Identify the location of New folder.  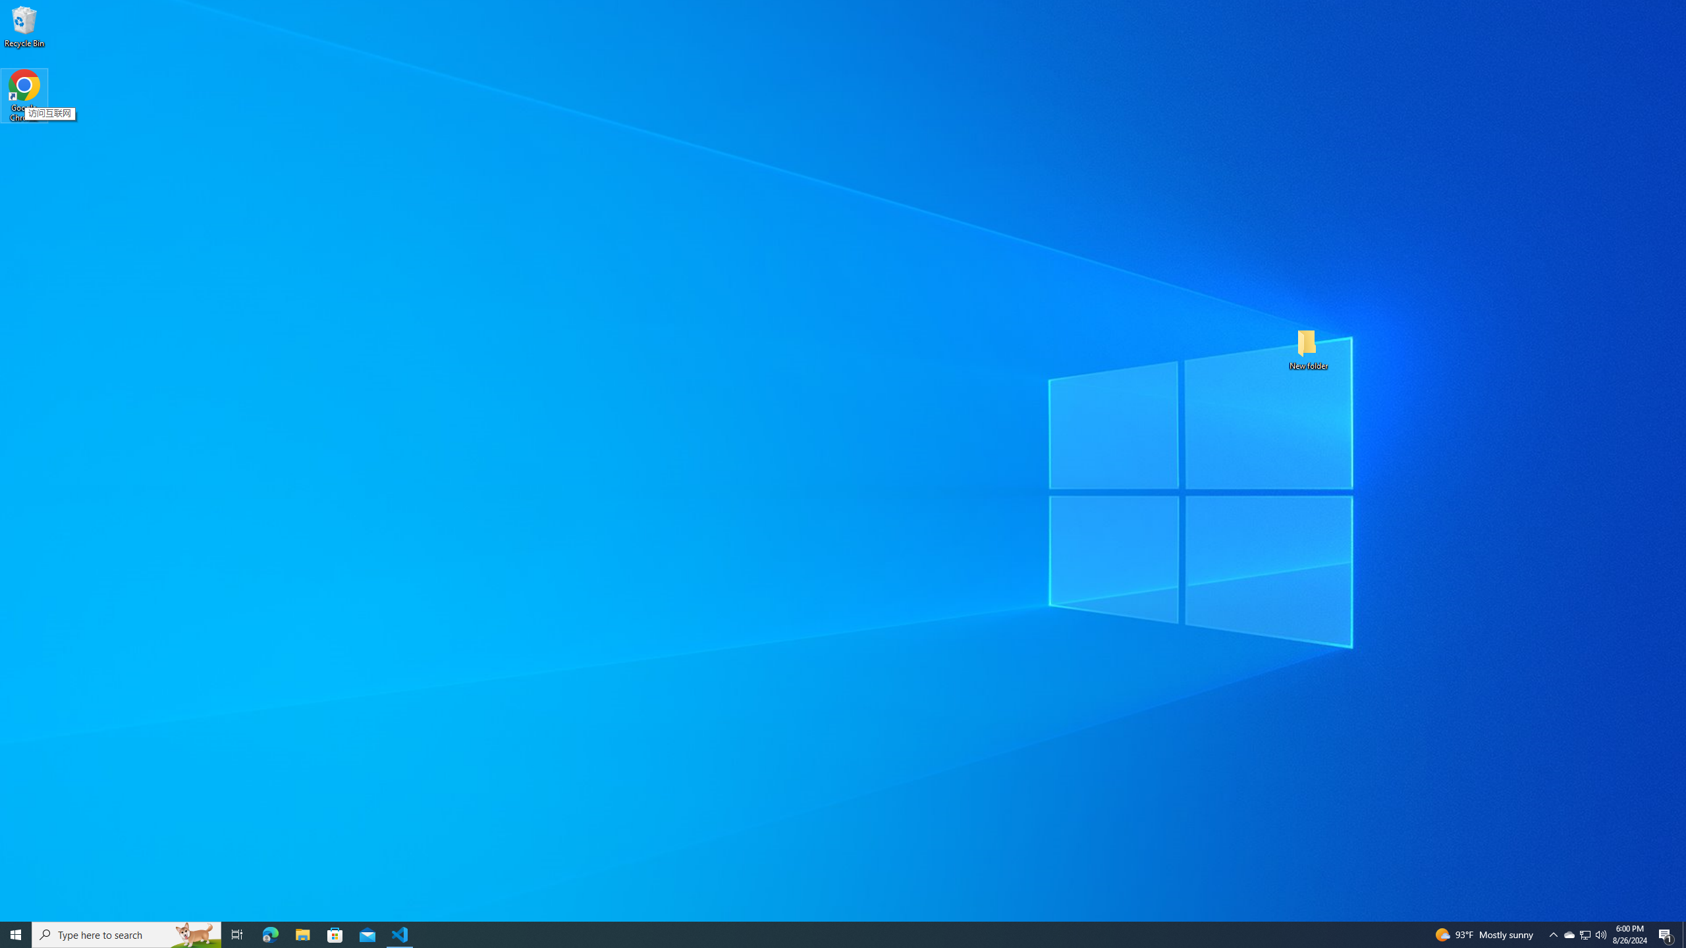
(1309, 349).